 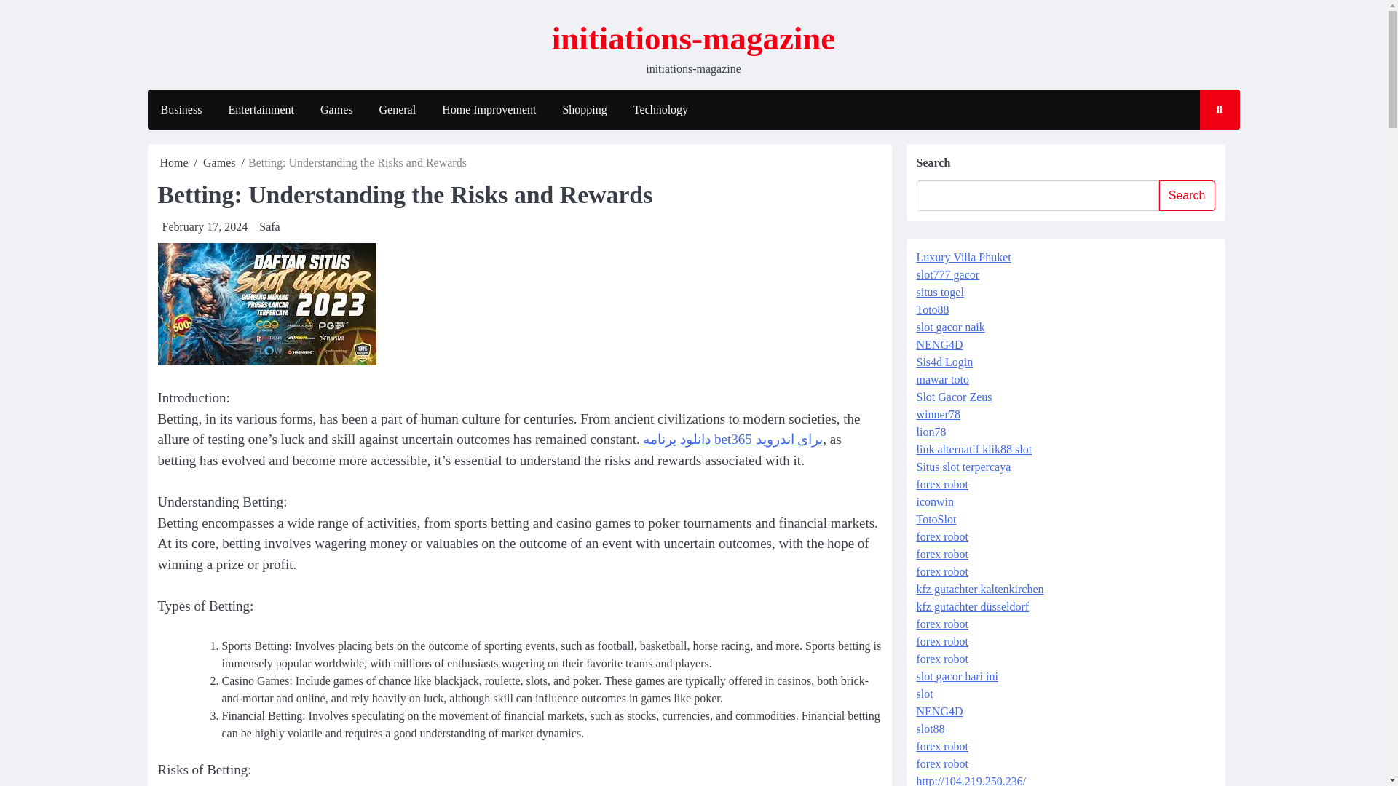 I want to click on Technology, so click(x=661, y=110).